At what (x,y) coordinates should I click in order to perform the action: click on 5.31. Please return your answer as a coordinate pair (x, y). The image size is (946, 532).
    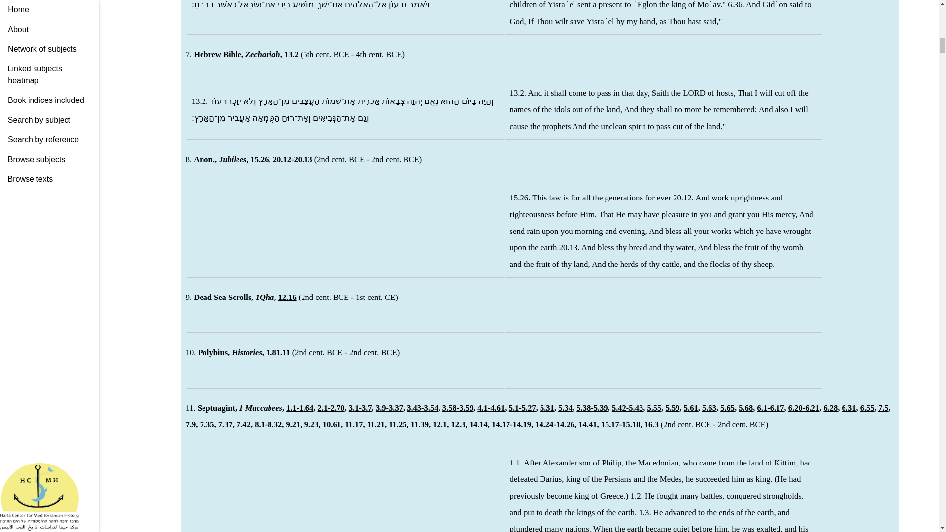
    Looking at the image, I should click on (547, 408).